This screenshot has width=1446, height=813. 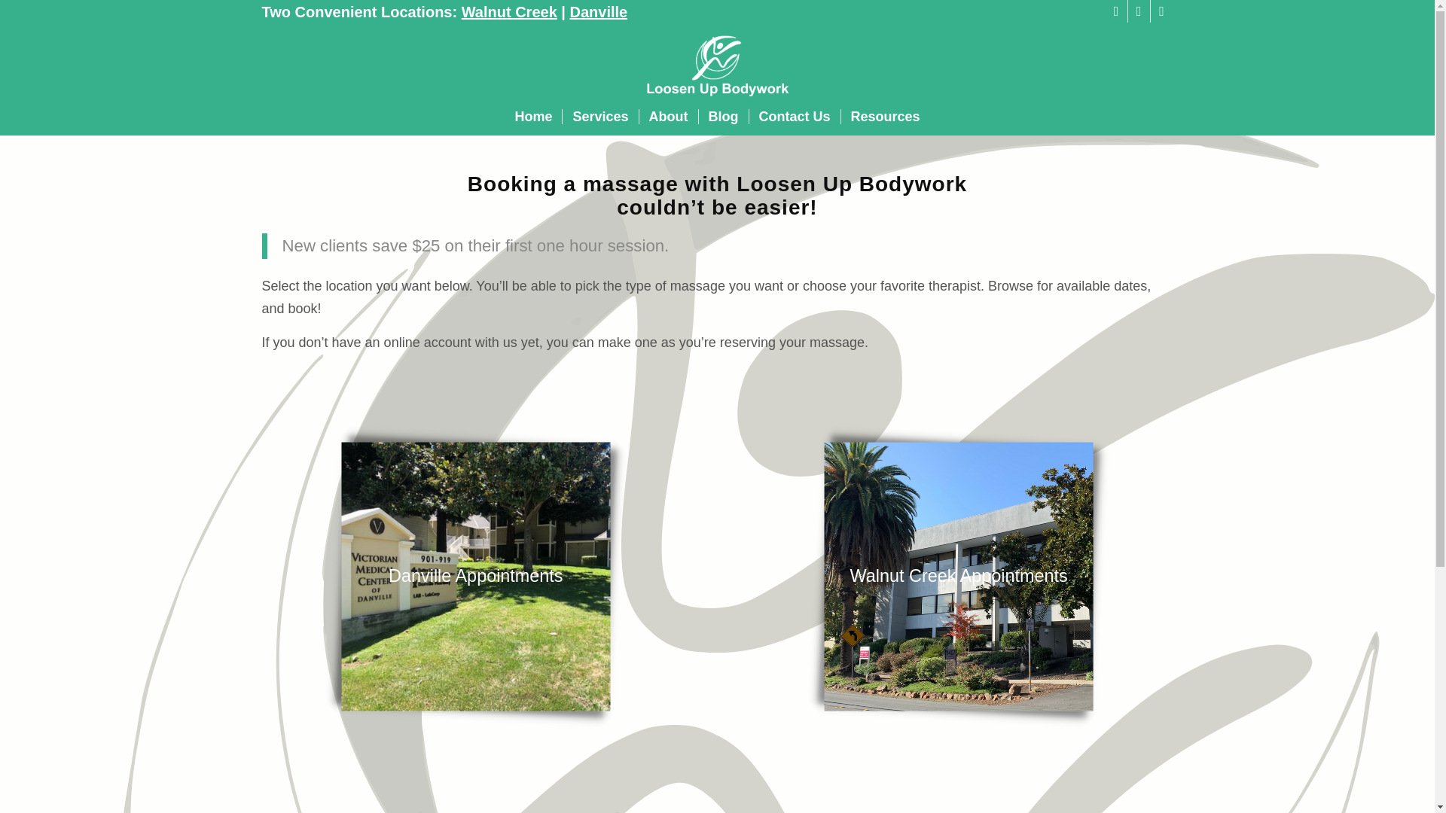 I want to click on Youtube, so click(x=1161, y=11).